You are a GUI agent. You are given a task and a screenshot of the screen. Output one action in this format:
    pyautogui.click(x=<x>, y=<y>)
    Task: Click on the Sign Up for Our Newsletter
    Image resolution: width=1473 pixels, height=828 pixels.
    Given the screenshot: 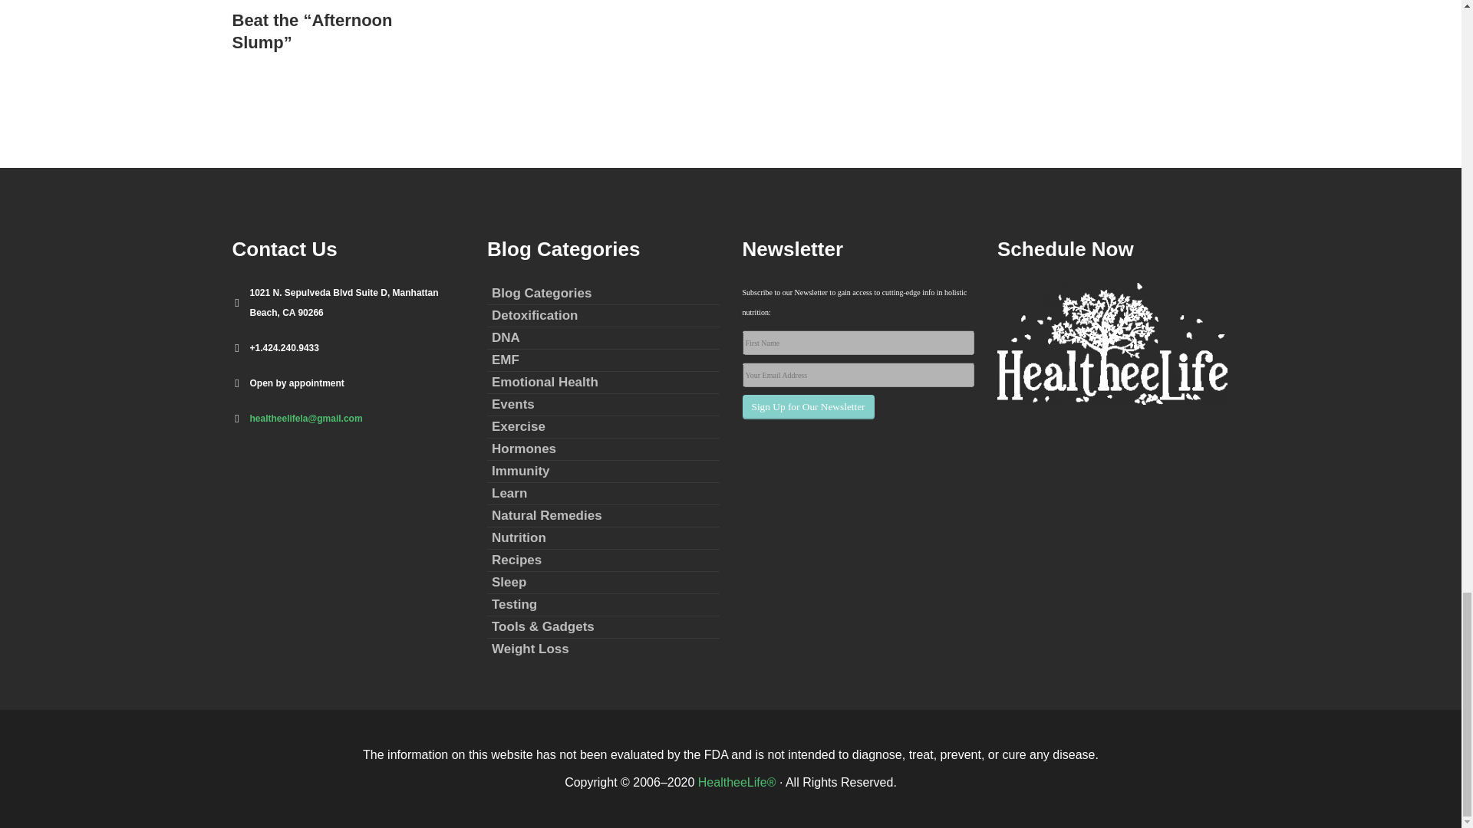 What is the action you would take?
    pyautogui.click(x=809, y=406)
    